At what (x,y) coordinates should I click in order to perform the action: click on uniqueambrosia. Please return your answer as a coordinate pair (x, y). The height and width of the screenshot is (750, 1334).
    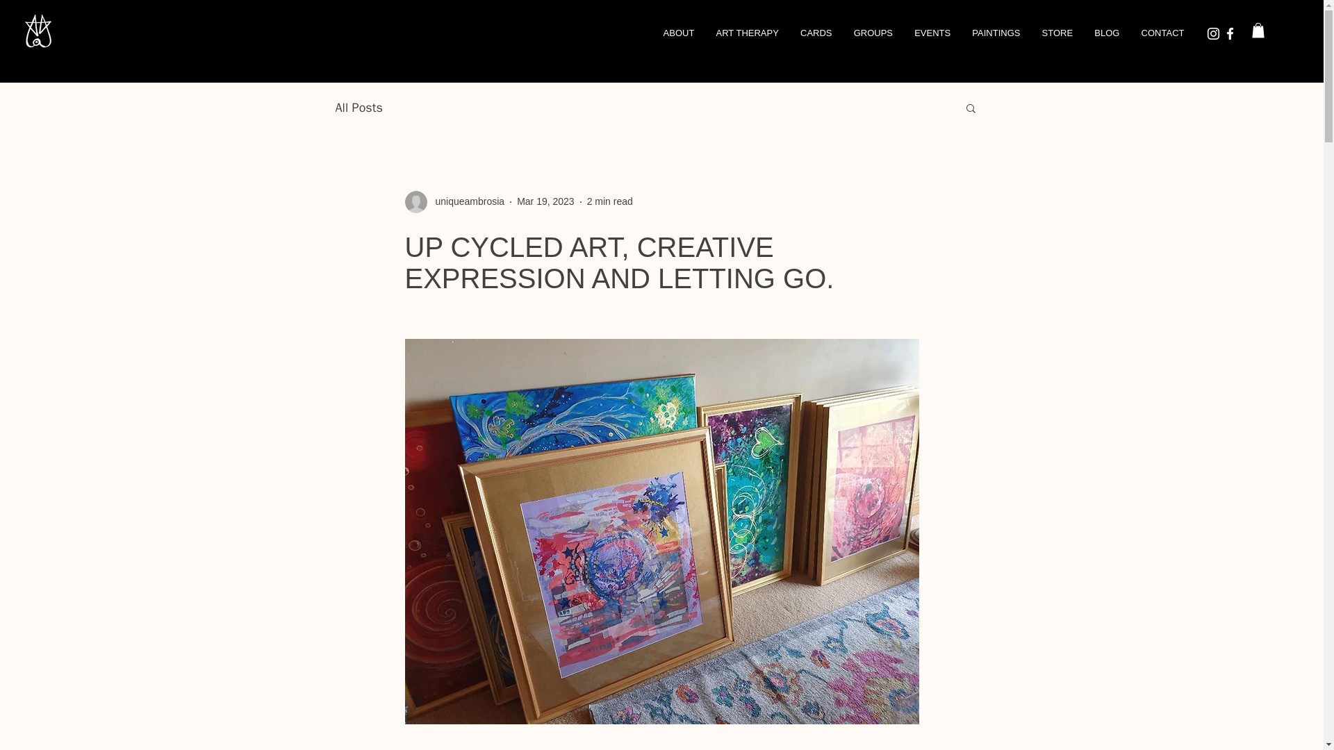
    Looking at the image, I should click on (466, 201).